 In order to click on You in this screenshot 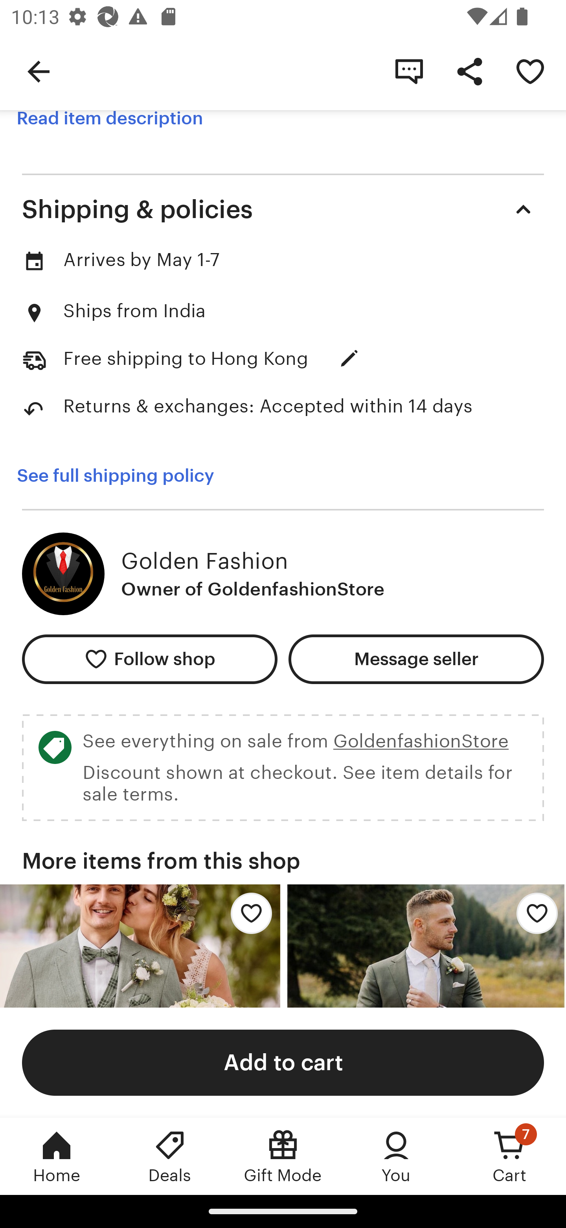, I will do `click(396, 1156)`.